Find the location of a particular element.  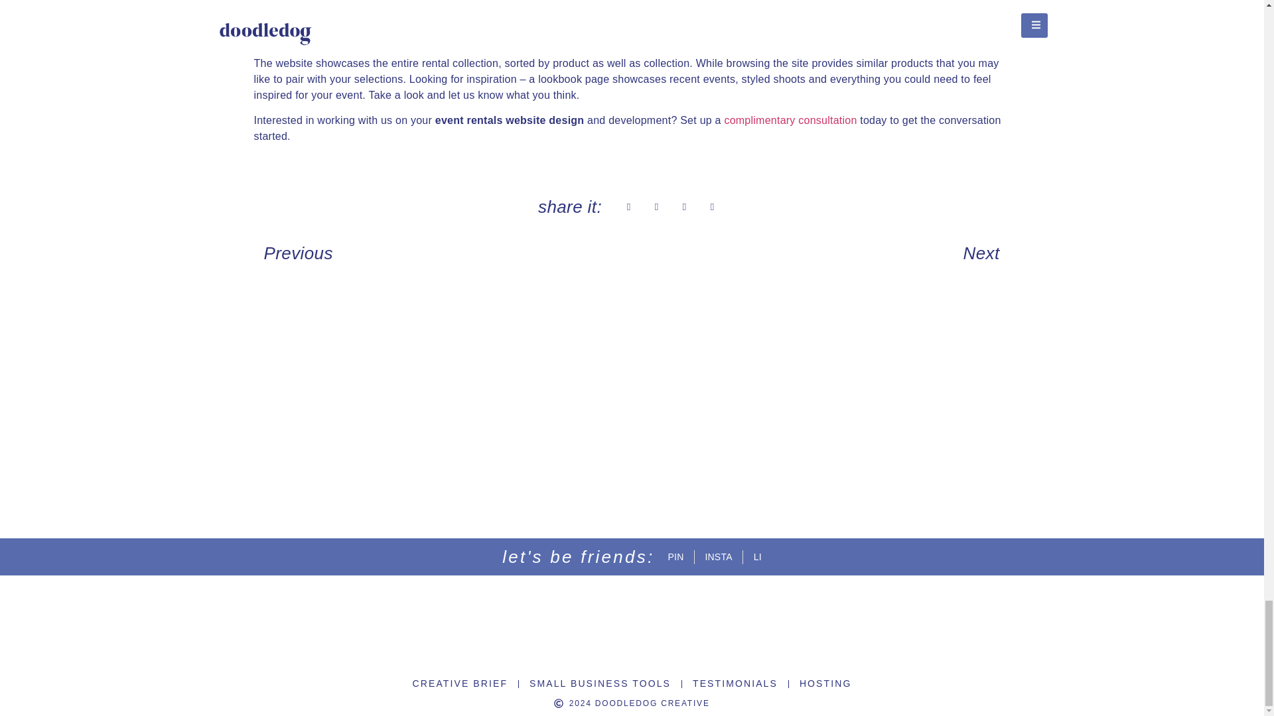

SMALL BUSINESS TOOLS is located at coordinates (600, 684).